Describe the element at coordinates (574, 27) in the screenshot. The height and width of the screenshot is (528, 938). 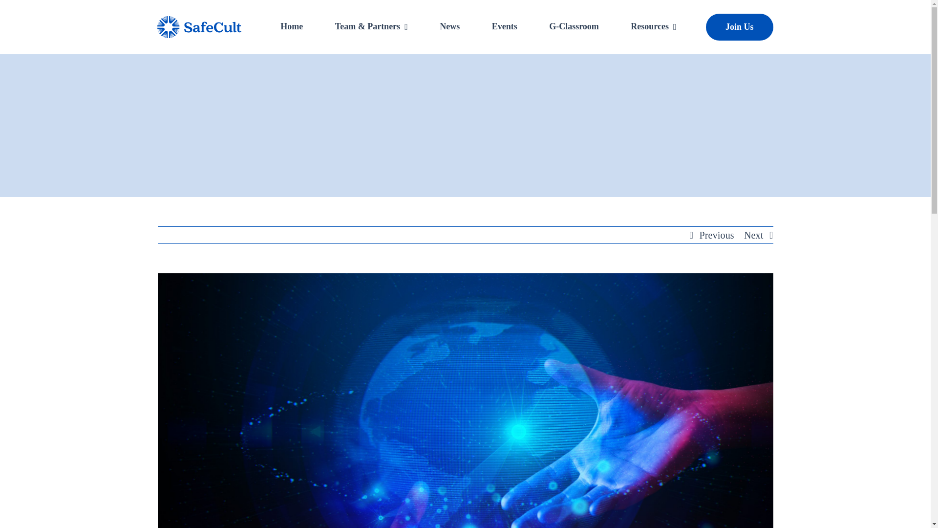
I see `G-Classroom` at that location.